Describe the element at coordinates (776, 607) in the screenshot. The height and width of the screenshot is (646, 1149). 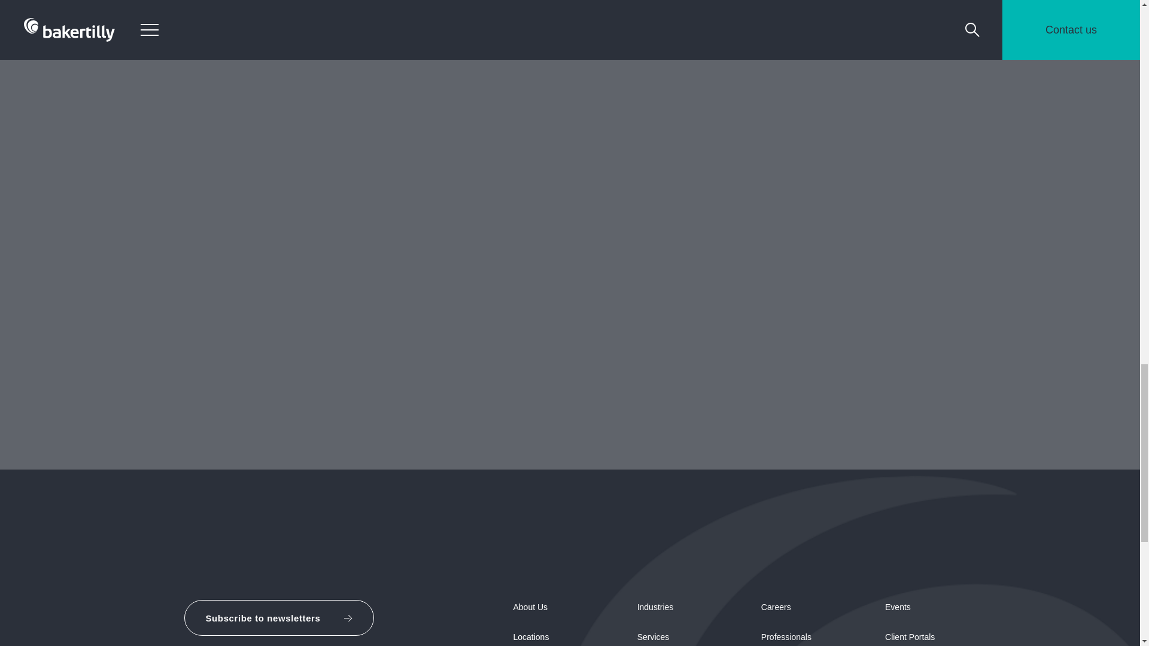
I see `Careers` at that location.